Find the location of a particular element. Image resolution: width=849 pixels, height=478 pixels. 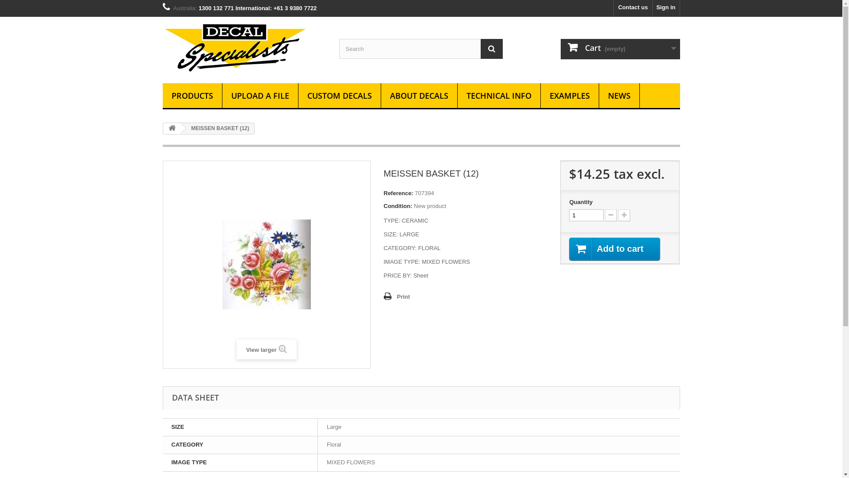

TECHNICAL INFO is located at coordinates (499, 96).